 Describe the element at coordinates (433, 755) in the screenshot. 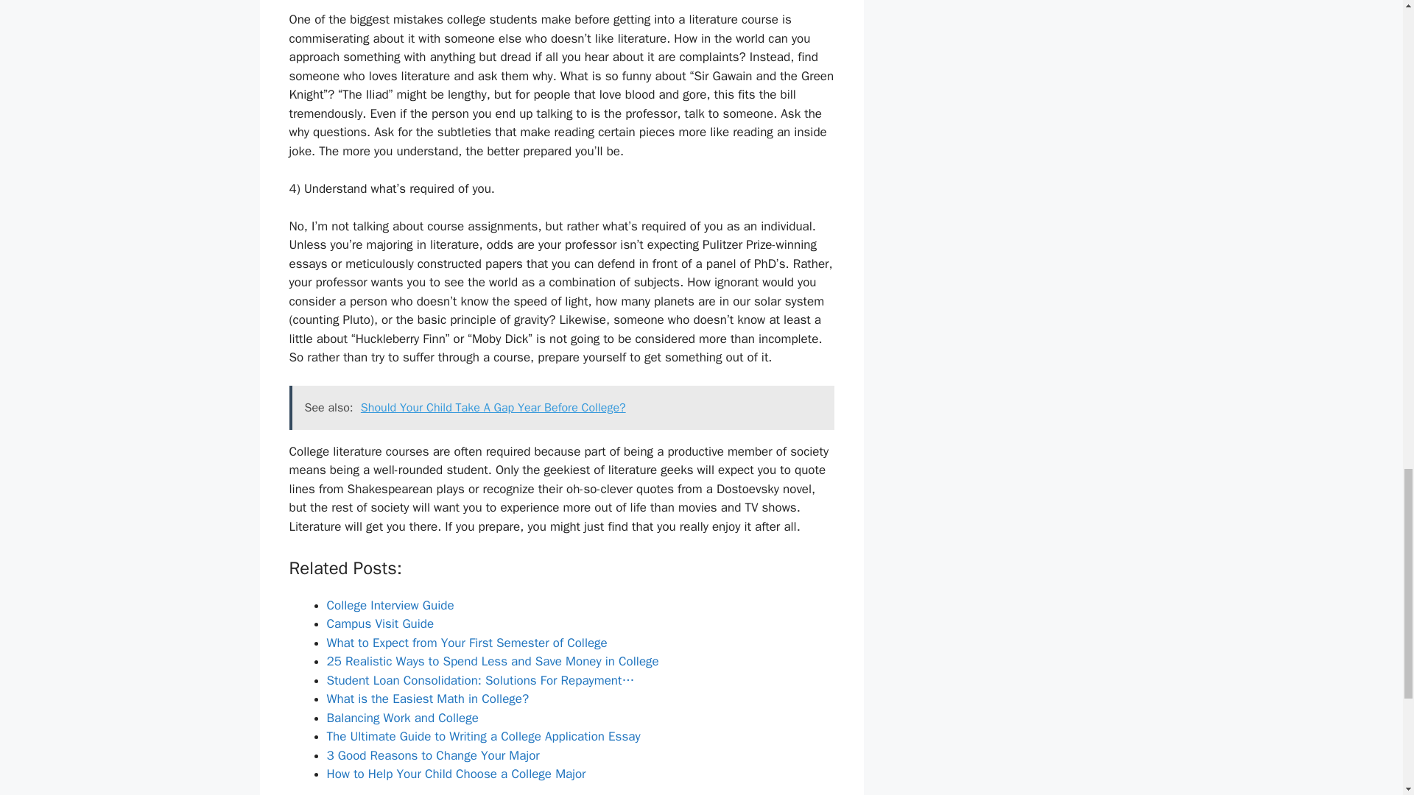

I see `3 Good Reasons to Change Your Major` at that location.